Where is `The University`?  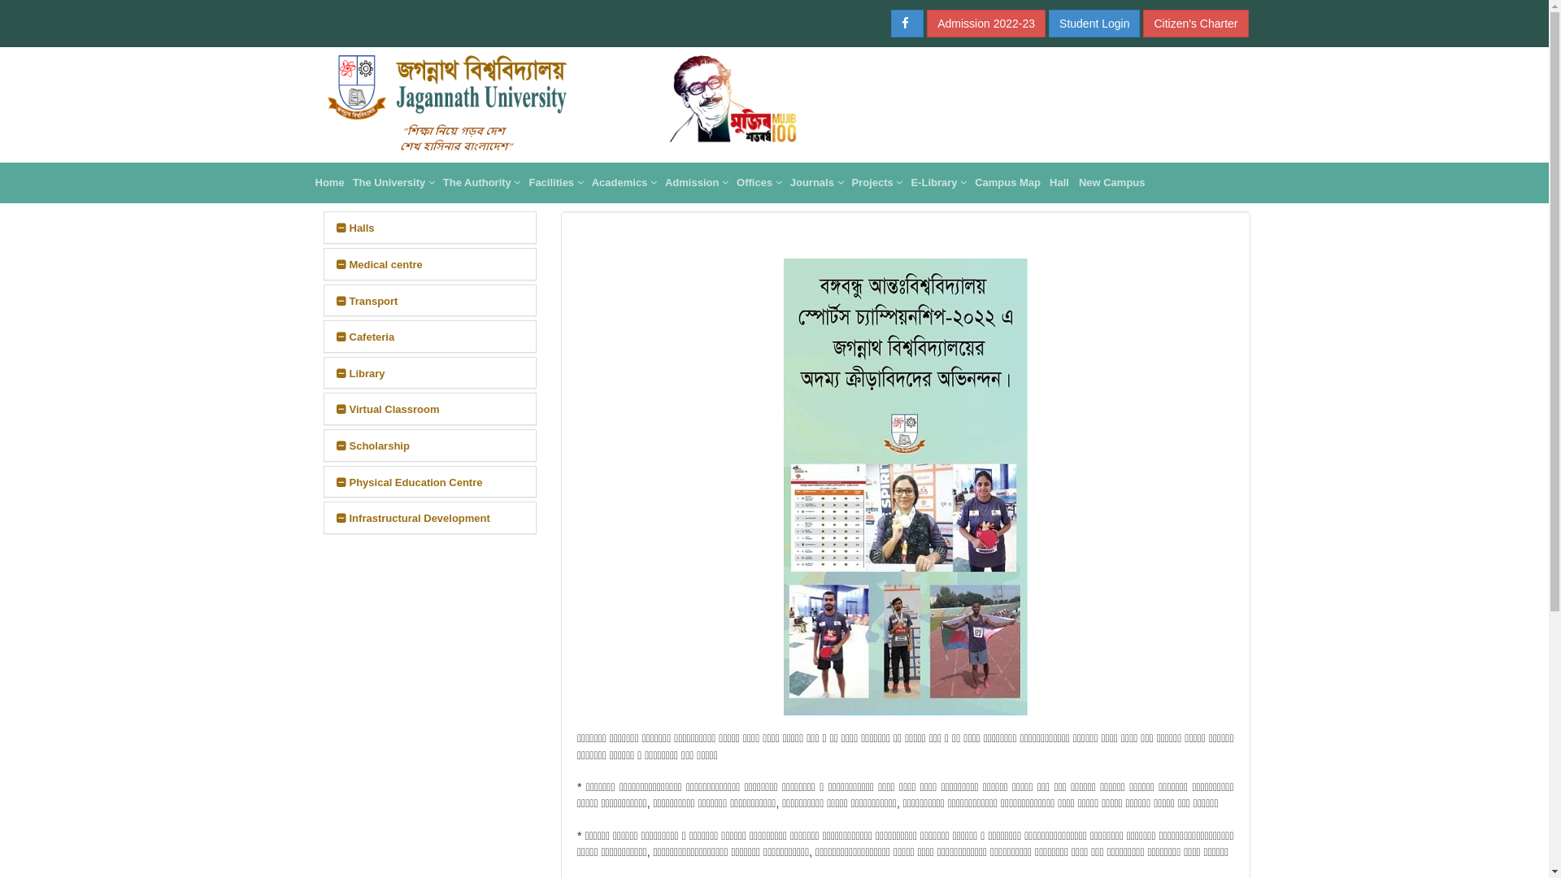 The University is located at coordinates (394, 183).